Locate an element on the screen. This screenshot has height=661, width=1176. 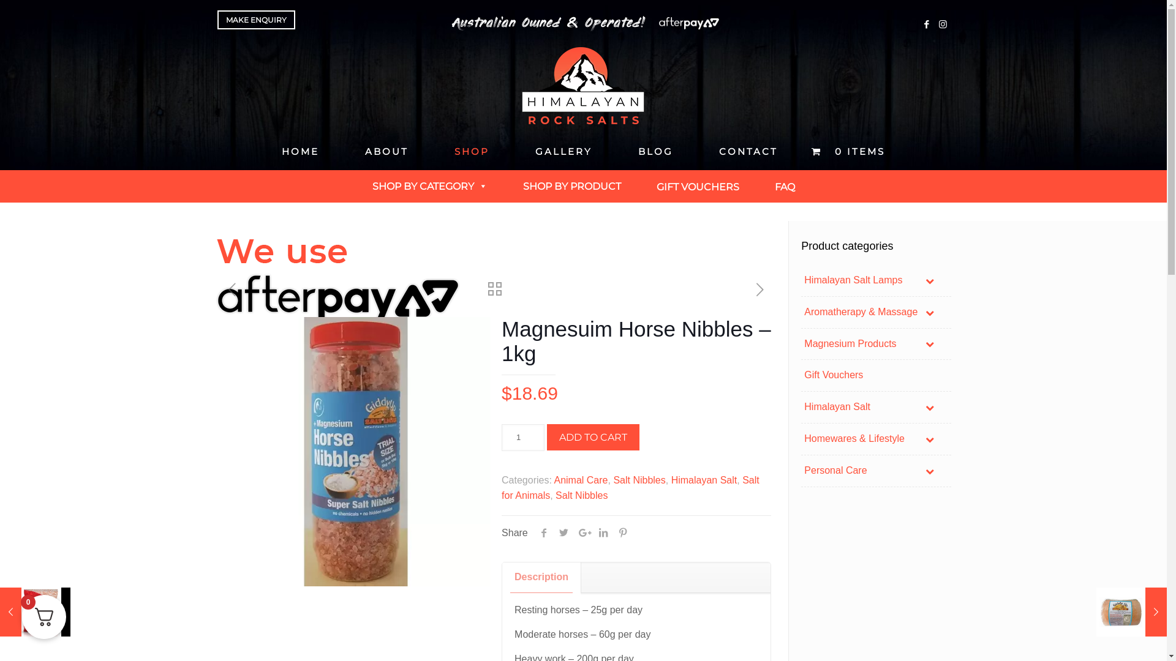
GALLERY is located at coordinates (563, 152).